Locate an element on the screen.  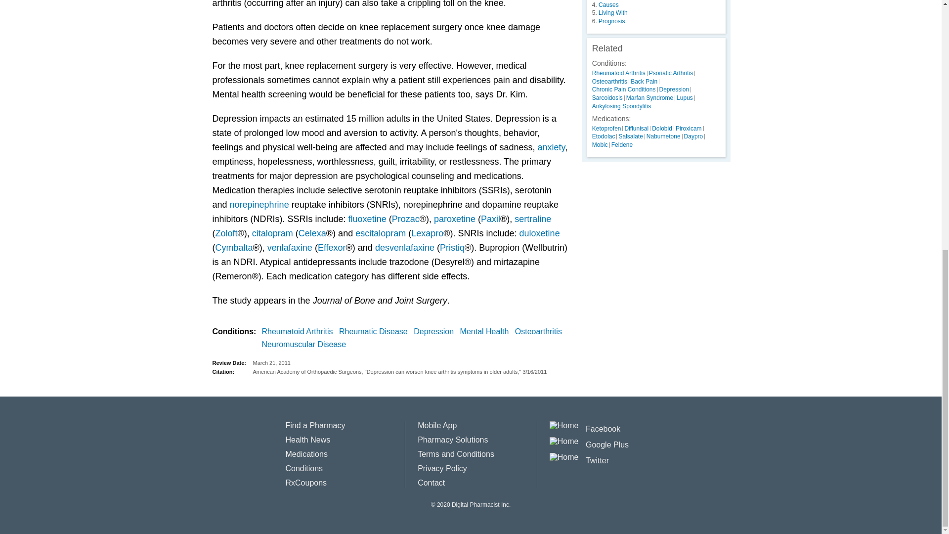
citalopram is located at coordinates (273, 233).